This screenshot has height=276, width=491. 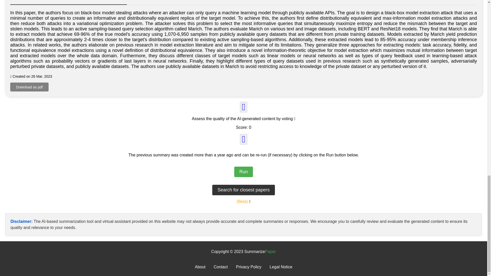 I want to click on Privacy Policy, so click(x=249, y=267).